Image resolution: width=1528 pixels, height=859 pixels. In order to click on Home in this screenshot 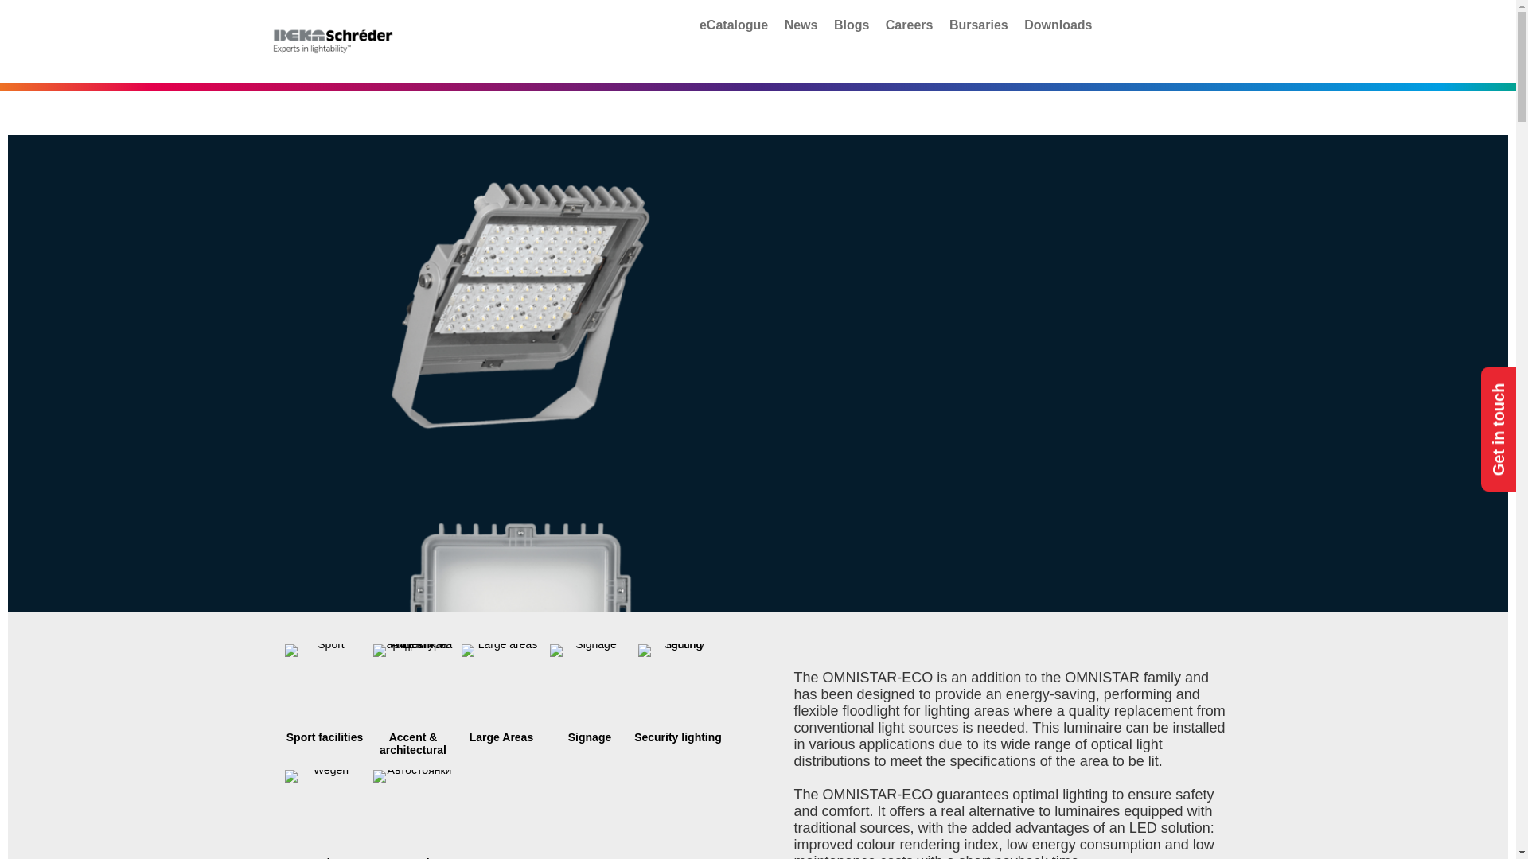, I will do `click(337, 41)`.